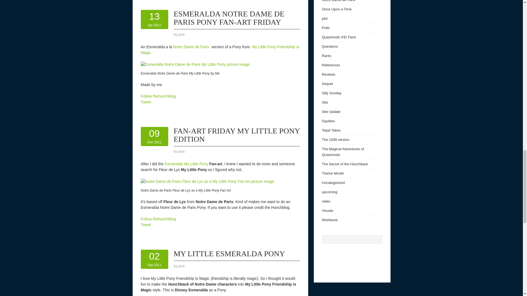 The height and width of the screenshot is (296, 527). What do you see at coordinates (192, 47) in the screenshot?
I see `ESMERALDA NOTRE DAME DE PARIS PONY FAN-ART FRIDAY` at bounding box center [192, 47].